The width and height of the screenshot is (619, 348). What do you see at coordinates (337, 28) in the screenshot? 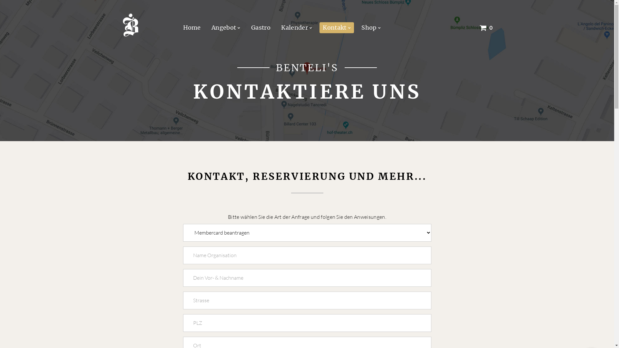
I see `Kontakt` at bounding box center [337, 28].